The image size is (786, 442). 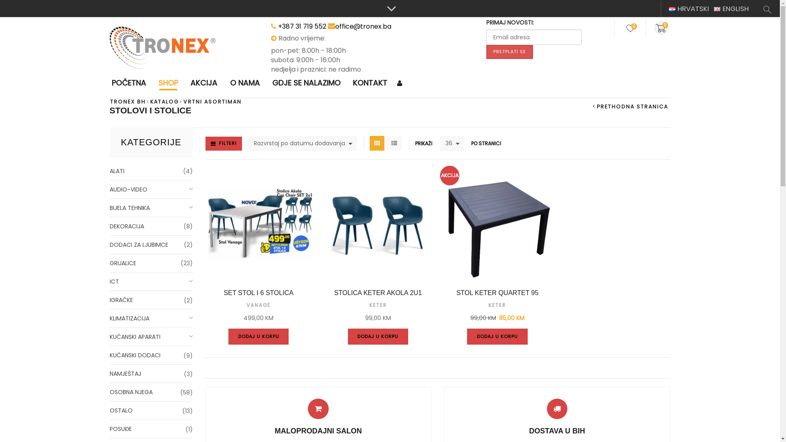 What do you see at coordinates (259, 305) in the screenshot?
I see `VANAGE` at bounding box center [259, 305].